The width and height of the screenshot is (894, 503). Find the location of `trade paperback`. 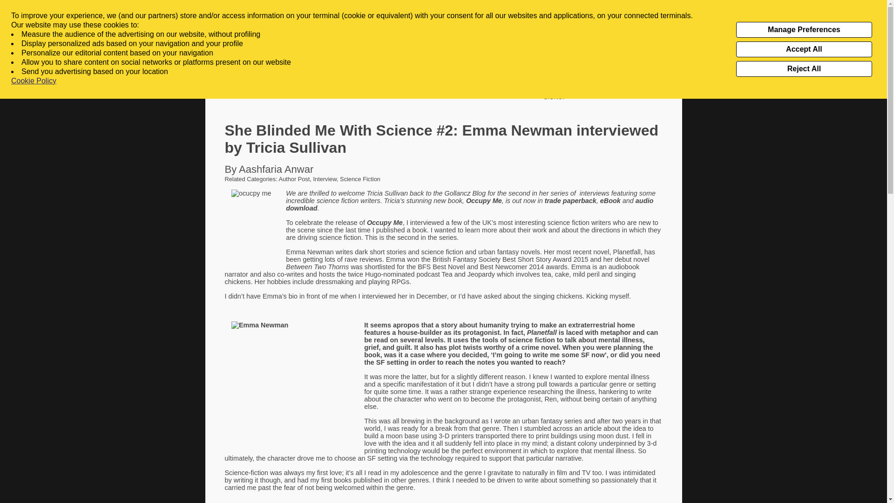

trade paperback is located at coordinates (570, 200).